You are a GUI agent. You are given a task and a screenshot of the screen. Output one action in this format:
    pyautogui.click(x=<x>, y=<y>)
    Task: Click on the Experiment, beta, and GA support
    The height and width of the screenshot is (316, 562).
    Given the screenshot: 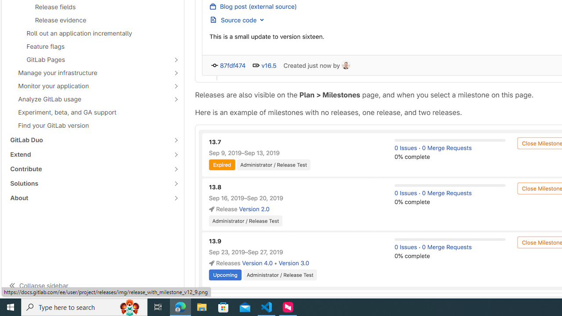 What is the action you would take?
    pyautogui.click(x=93, y=112)
    